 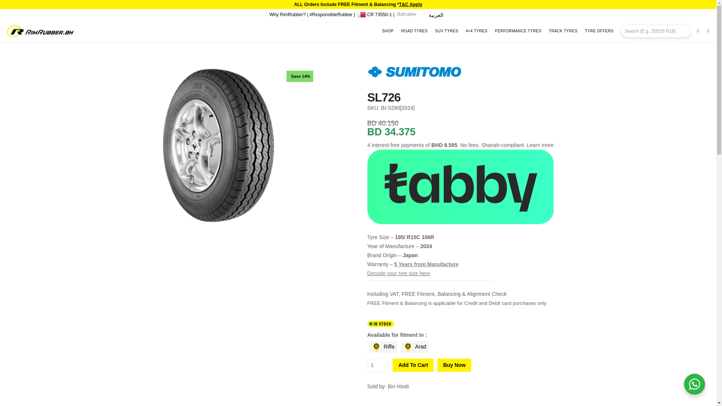 I want to click on CR 73550-1, so click(x=375, y=14).